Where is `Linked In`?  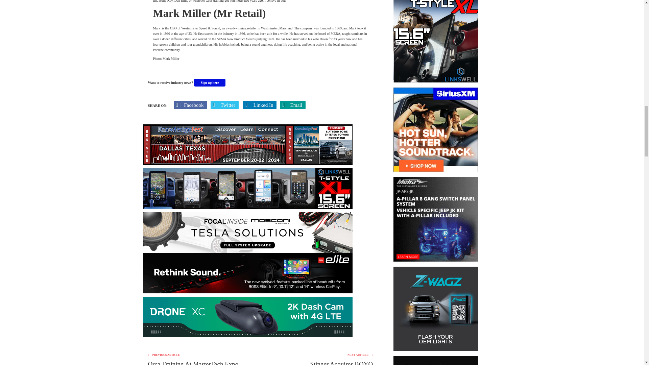 Linked In is located at coordinates (260, 105).